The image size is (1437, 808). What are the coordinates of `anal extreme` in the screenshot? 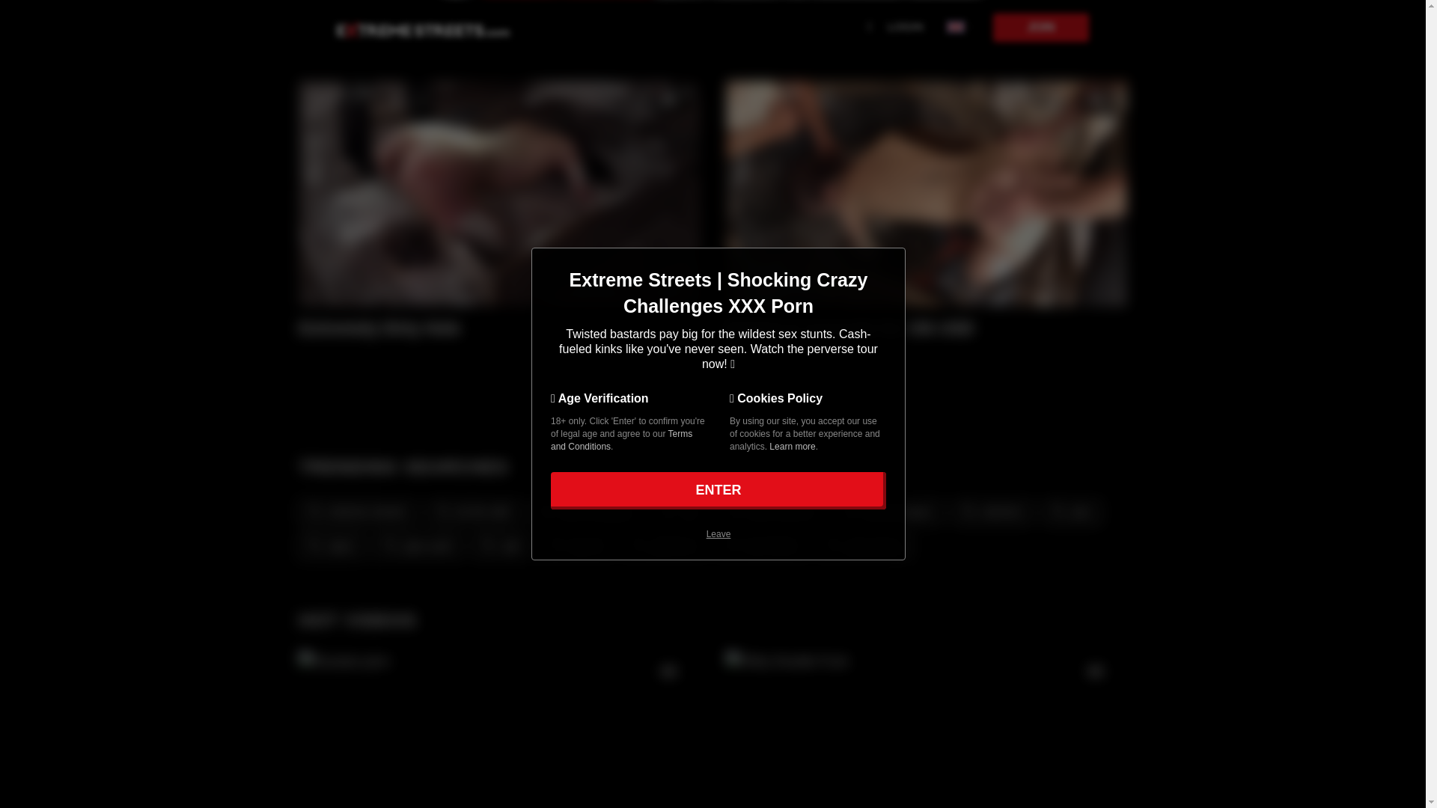 It's located at (768, 510).